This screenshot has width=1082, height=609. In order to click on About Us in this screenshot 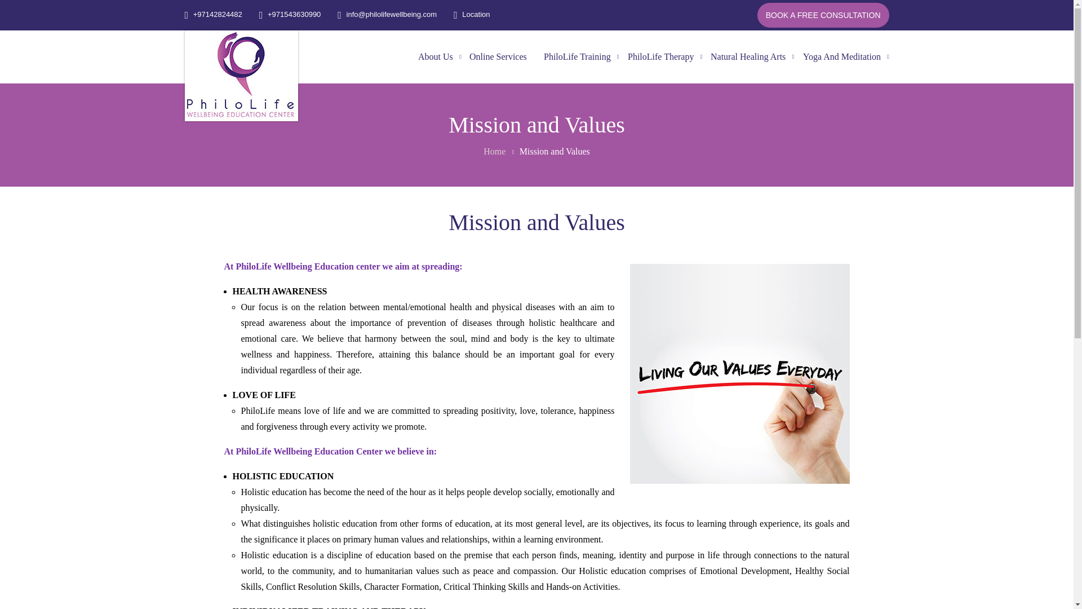, I will do `click(436, 56)`.